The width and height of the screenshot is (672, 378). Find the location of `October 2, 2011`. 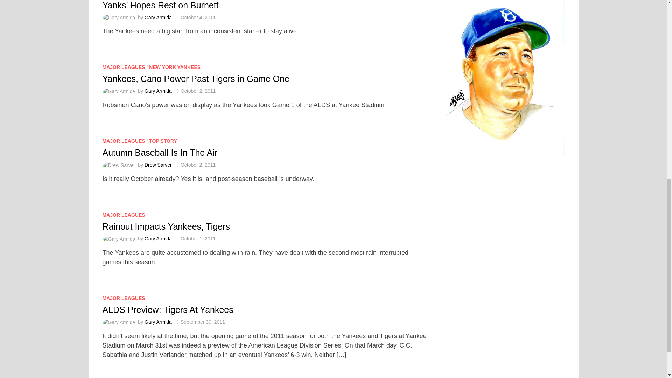

October 2, 2011 is located at coordinates (198, 91).